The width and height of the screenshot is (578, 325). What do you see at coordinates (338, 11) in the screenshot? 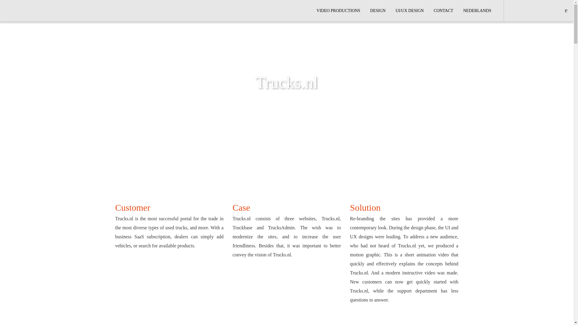
I see `VIDEO PRODUCTIONS` at bounding box center [338, 11].